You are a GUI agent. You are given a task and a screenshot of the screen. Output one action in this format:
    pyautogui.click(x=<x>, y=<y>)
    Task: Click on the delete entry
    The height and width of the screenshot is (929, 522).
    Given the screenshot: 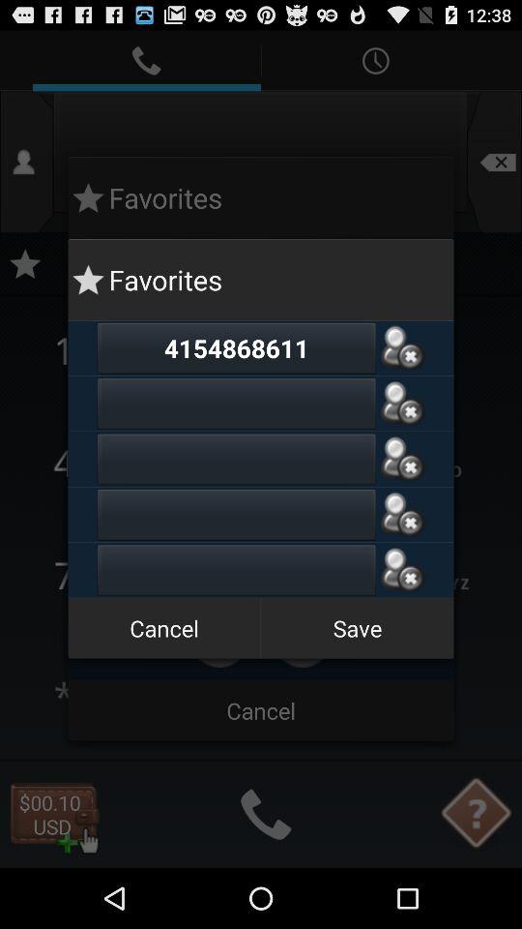 What is the action you would take?
    pyautogui.click(x=402, y=515)
    